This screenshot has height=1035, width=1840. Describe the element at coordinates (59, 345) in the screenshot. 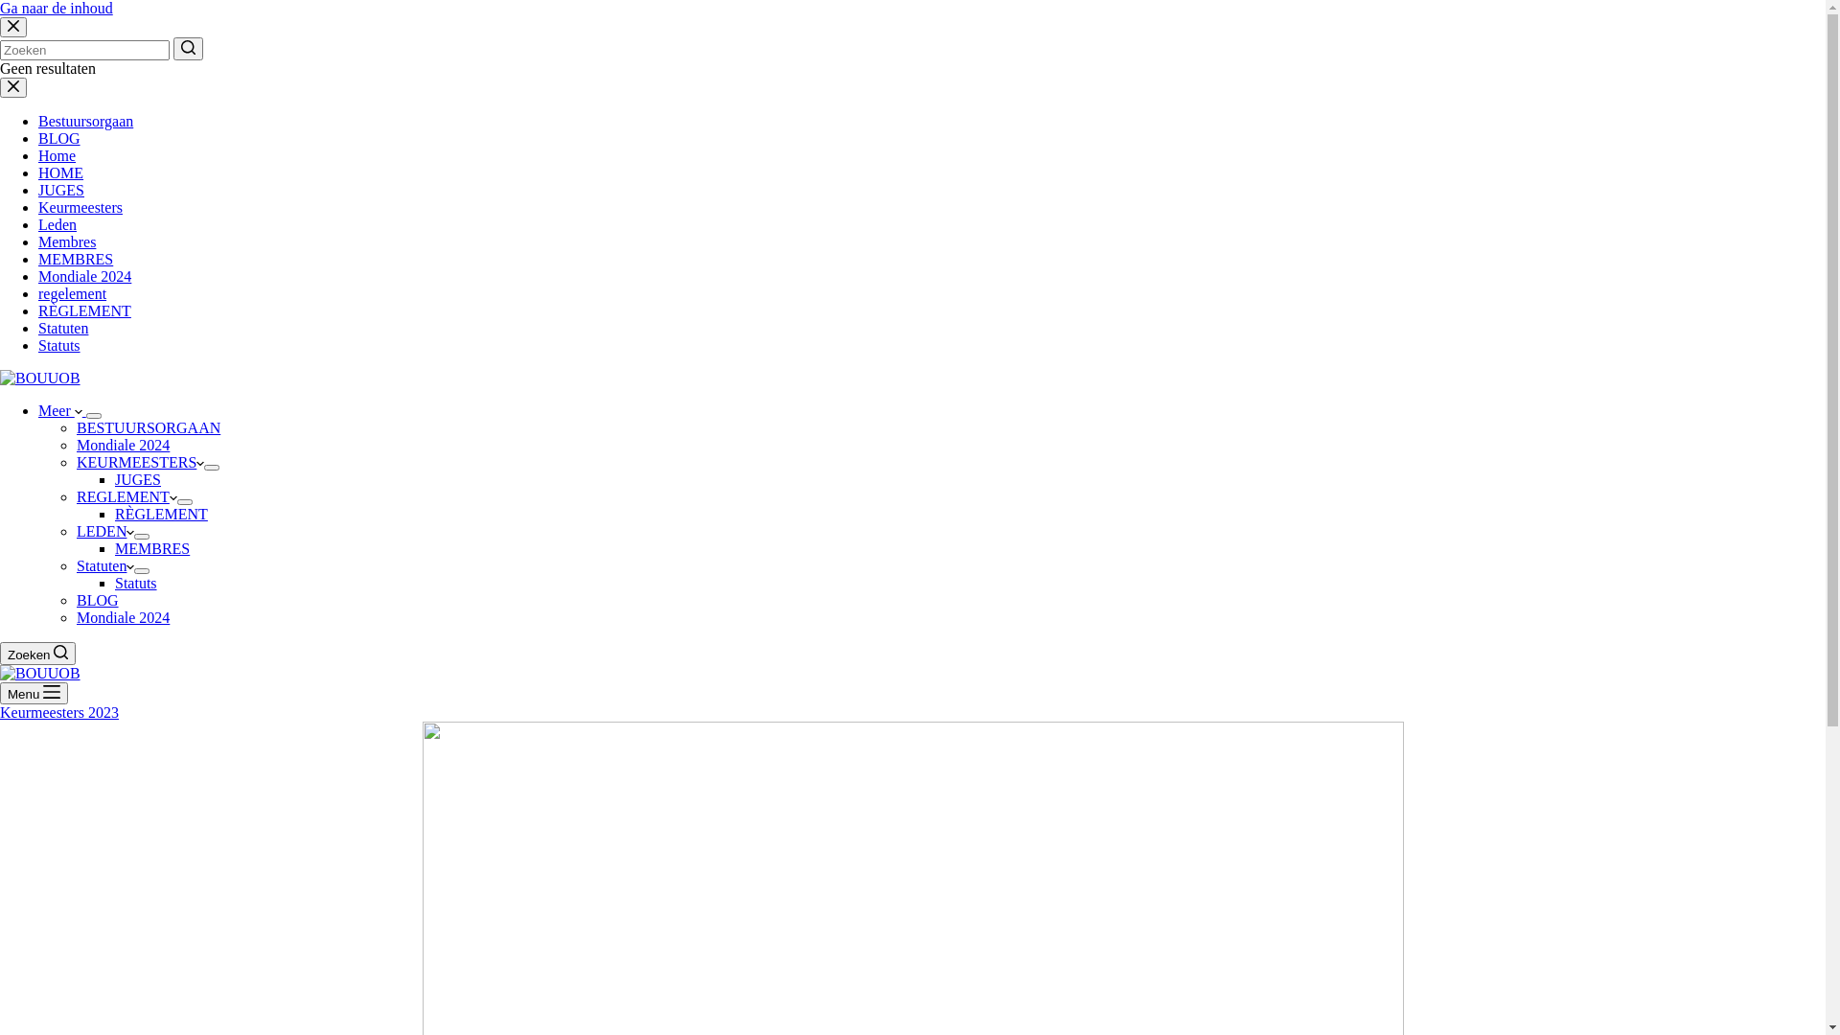

I see `Statuts` at that location.